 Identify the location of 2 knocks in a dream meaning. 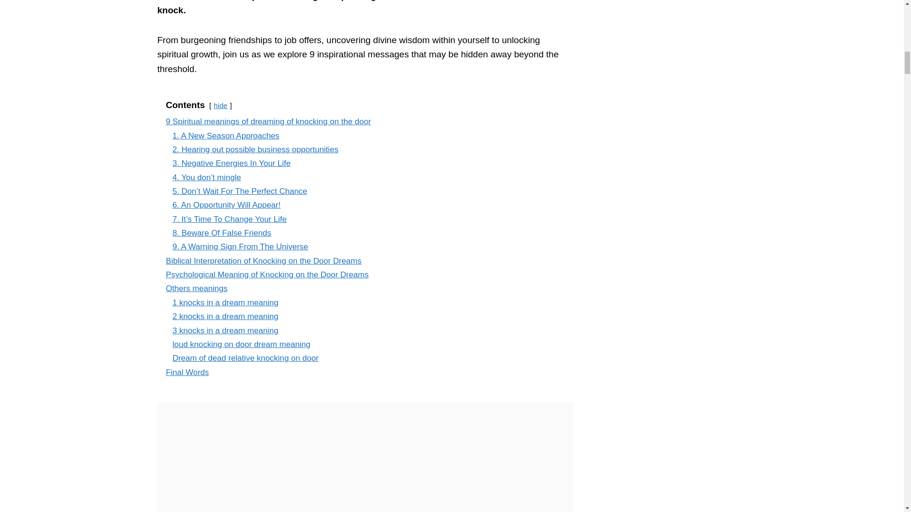
(226, 316).